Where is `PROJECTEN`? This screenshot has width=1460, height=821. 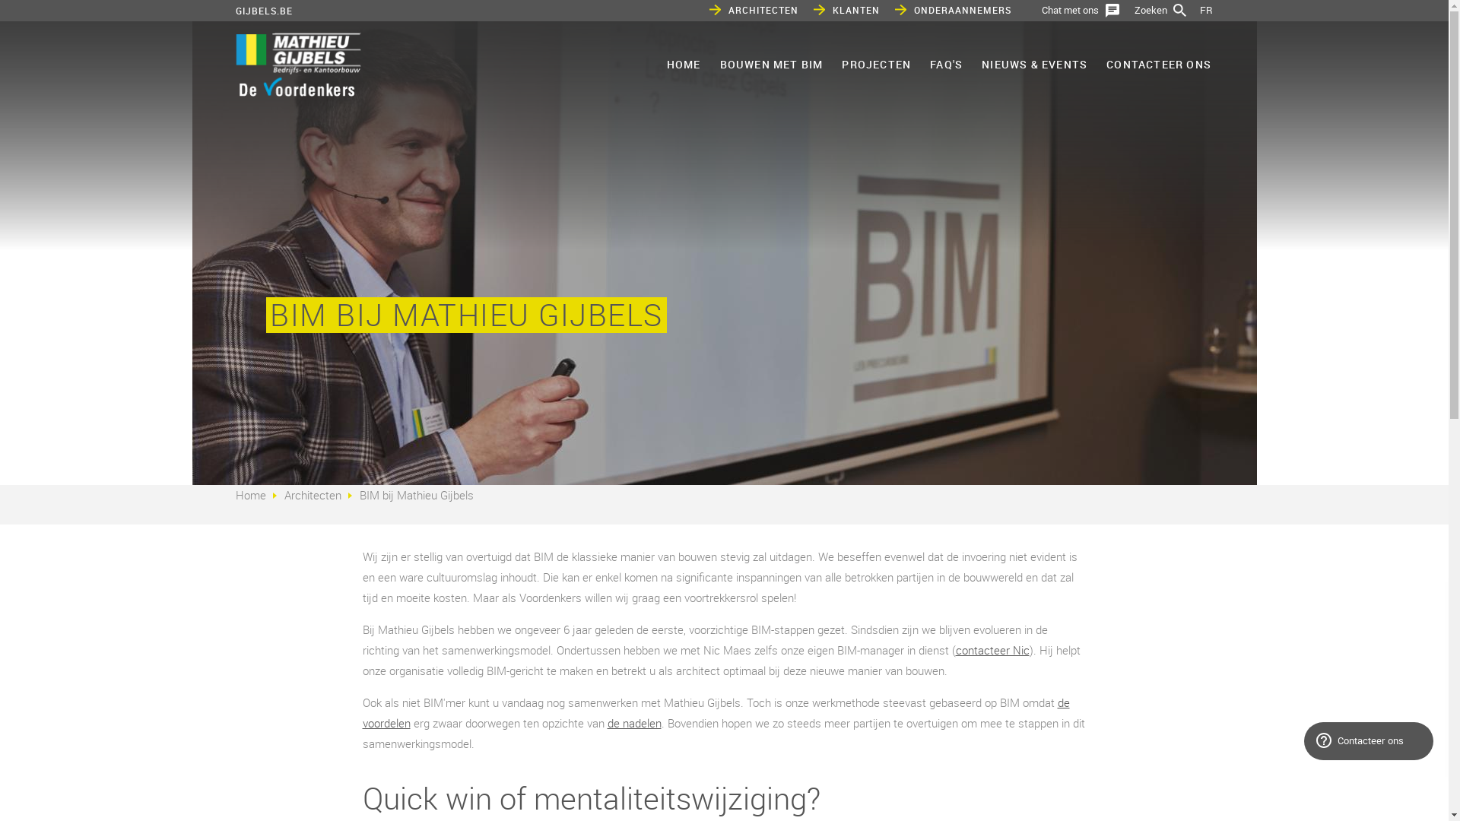 PROJECTEN is located at coordinates (876, 65).